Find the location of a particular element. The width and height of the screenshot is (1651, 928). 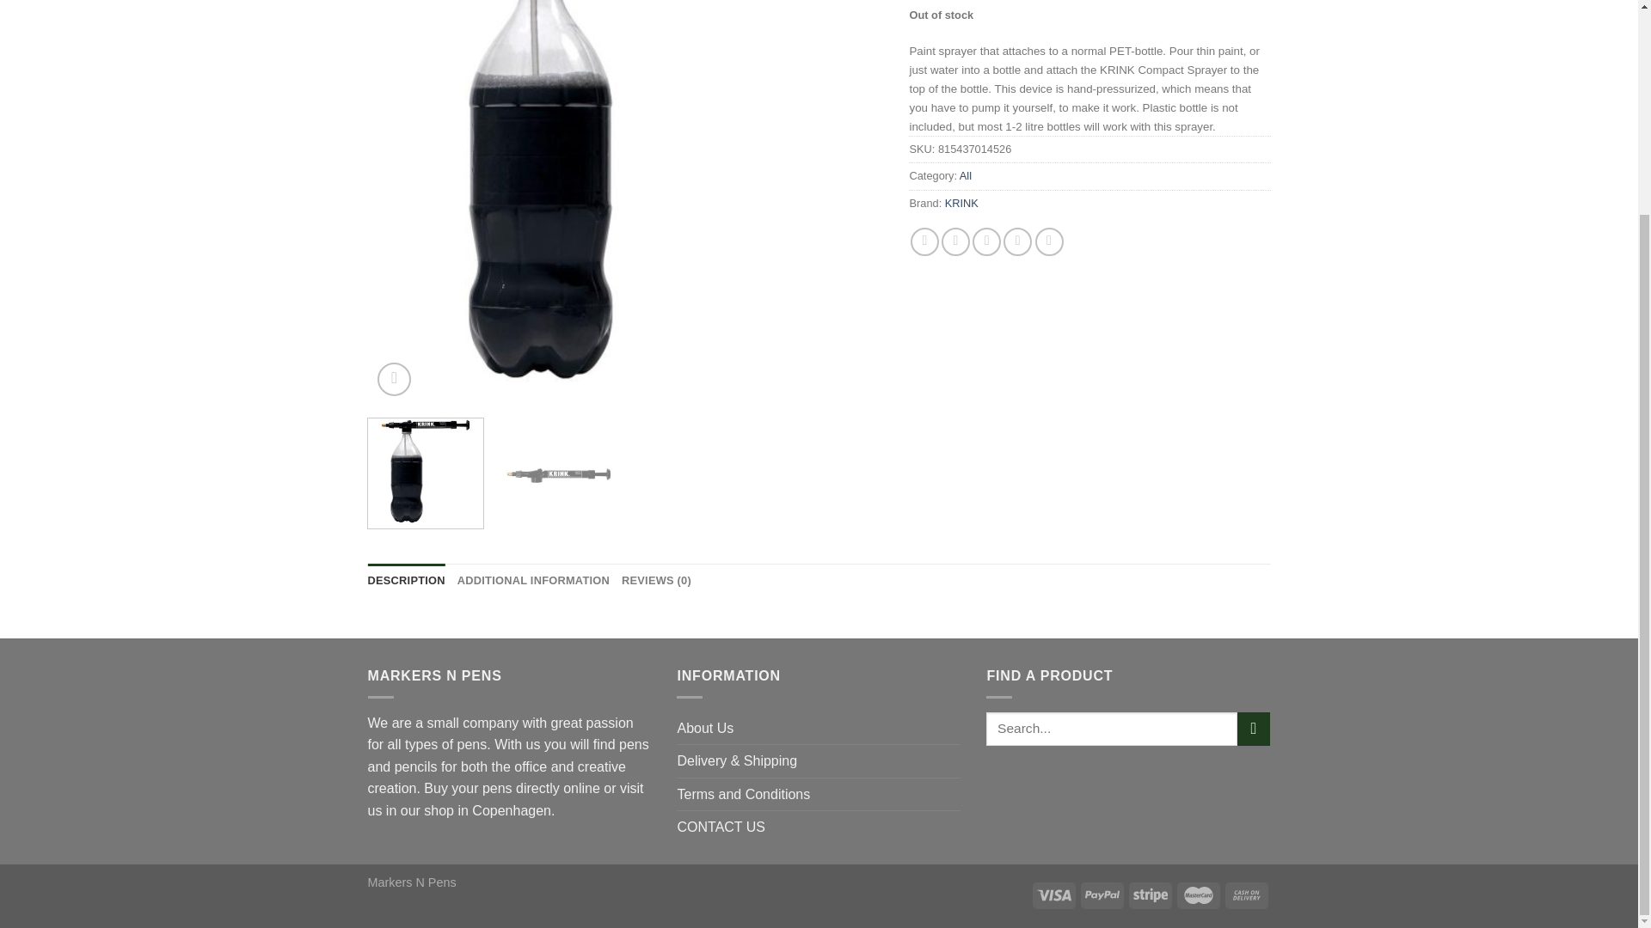

Pin on Pinterest is located at coordinates (1018, 241).